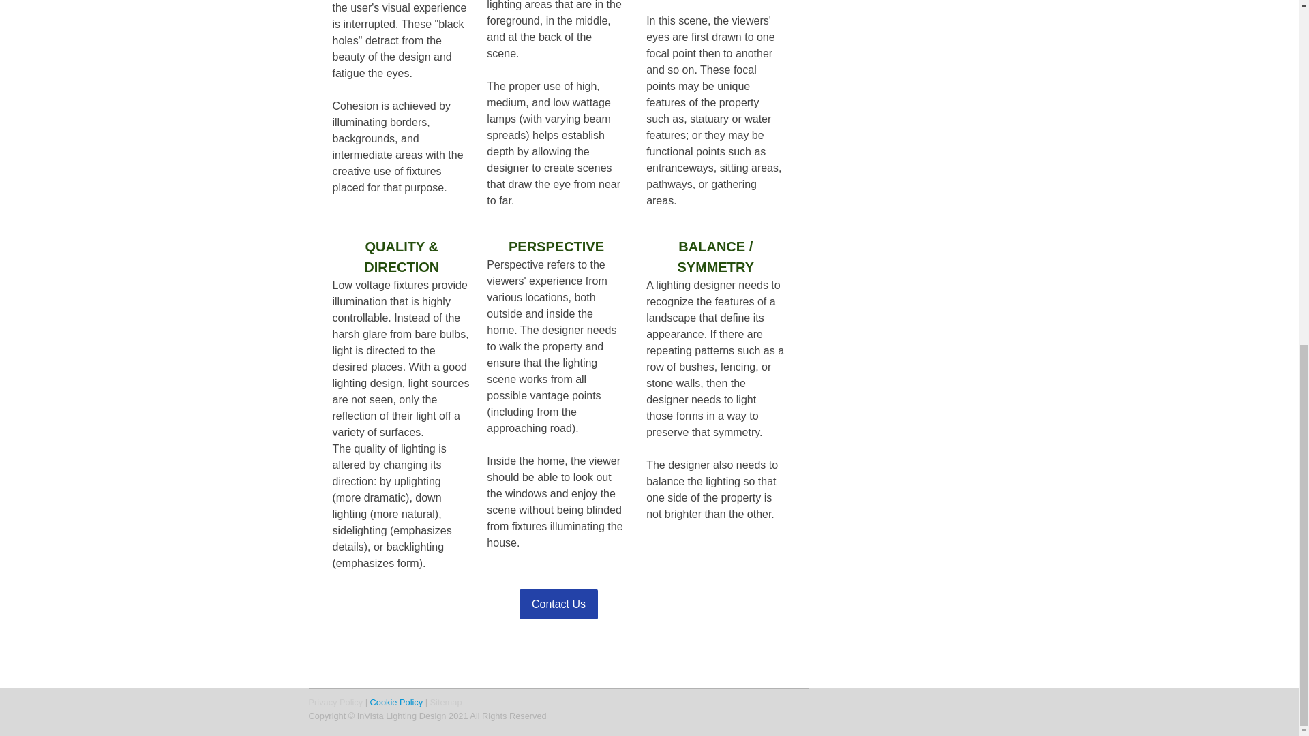 Image resolution: width=1309 pixels, height=736 pixels. I want to click on Contact Us, so click(559, 604).